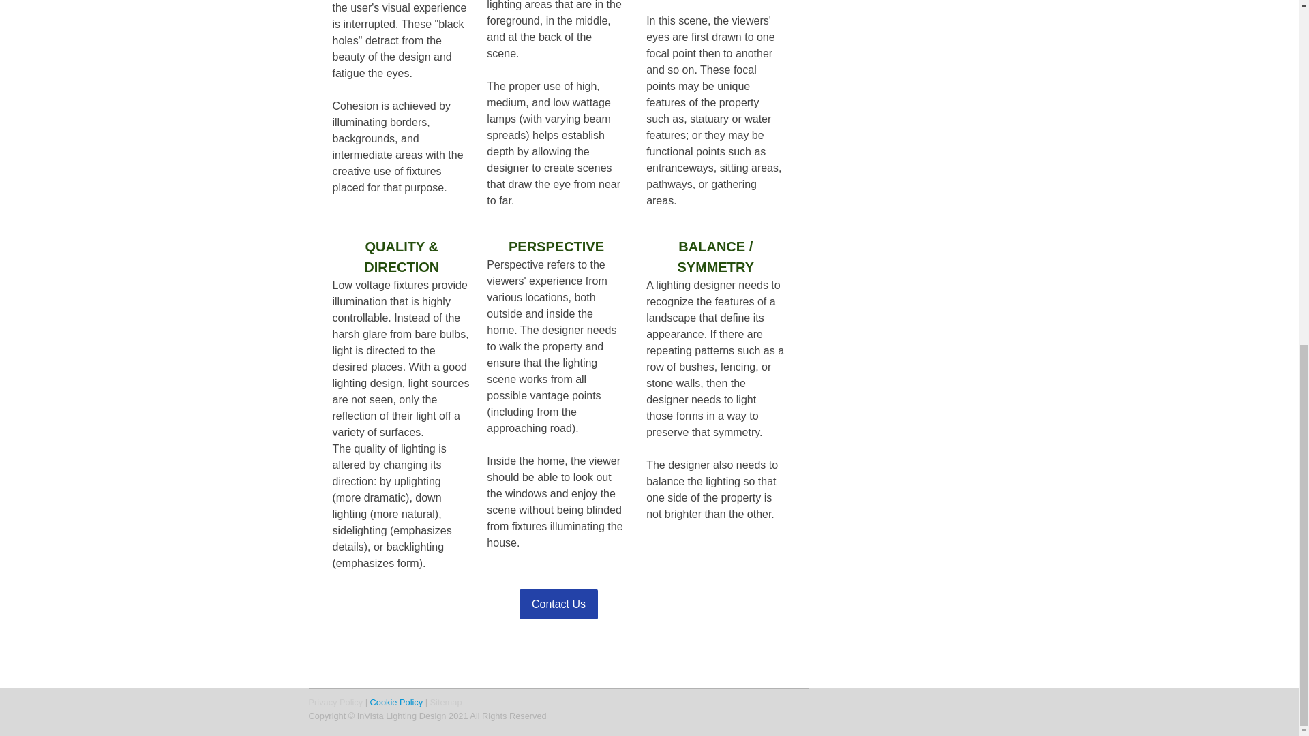 Image resolution: width=1309 pixels, height=736 pixels. I want to click on Contact Us, so click(559, 604).